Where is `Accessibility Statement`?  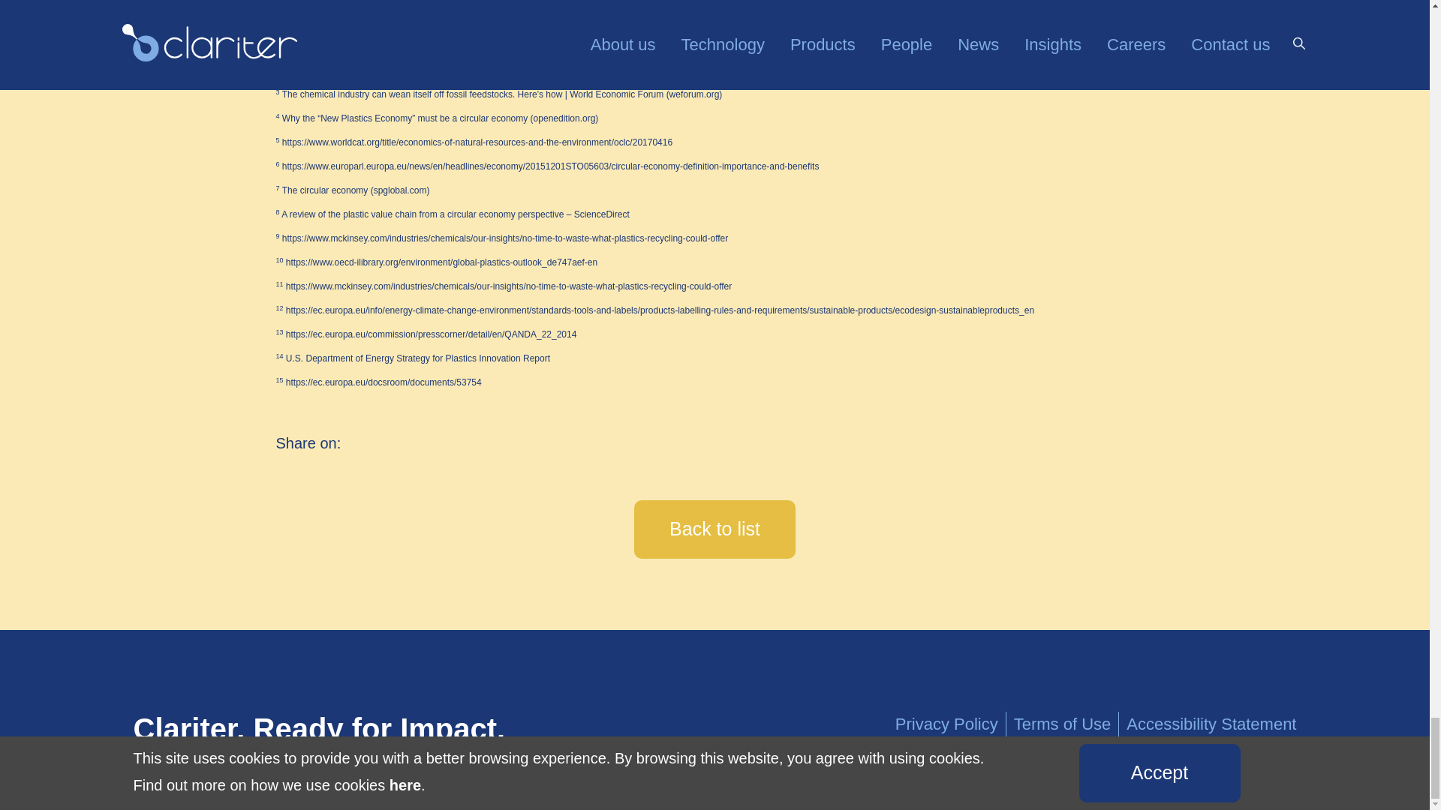 Accessibility Statement is located at coordinates (1207, 724).